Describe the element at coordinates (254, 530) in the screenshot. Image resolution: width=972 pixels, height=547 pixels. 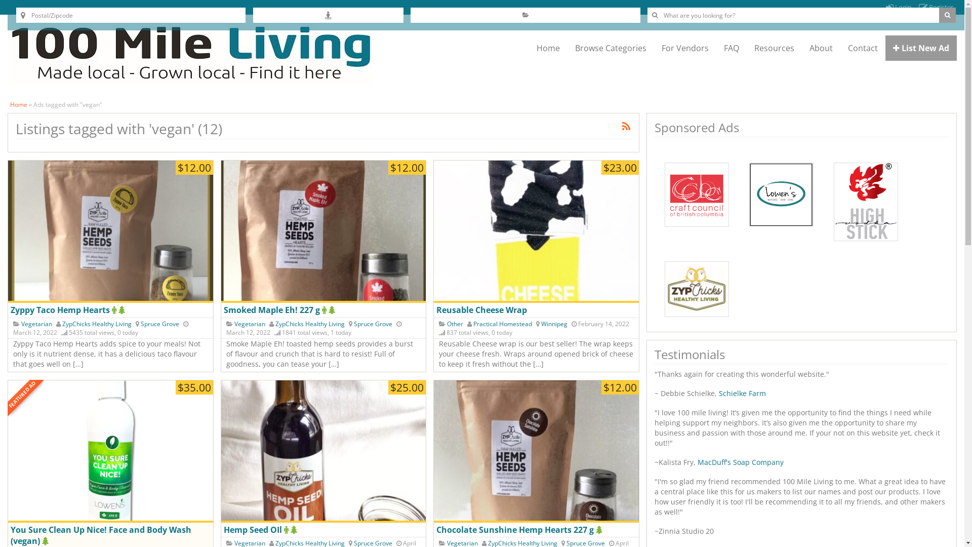
I see `Hemp Seed OIl` at that location.